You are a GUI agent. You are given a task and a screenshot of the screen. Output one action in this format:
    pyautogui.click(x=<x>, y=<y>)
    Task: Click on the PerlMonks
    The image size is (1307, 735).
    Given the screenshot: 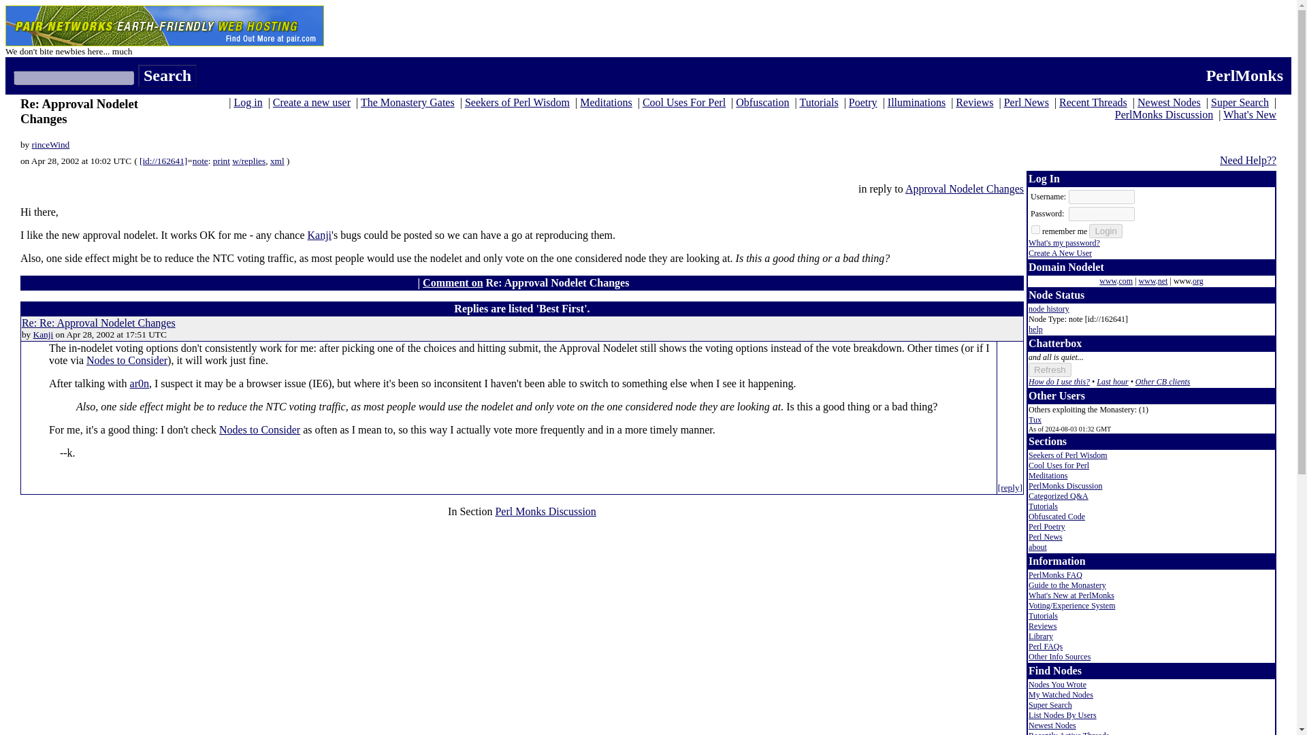 What is the action you would take?
    pyautogui.click(x=1244, y=76)
    